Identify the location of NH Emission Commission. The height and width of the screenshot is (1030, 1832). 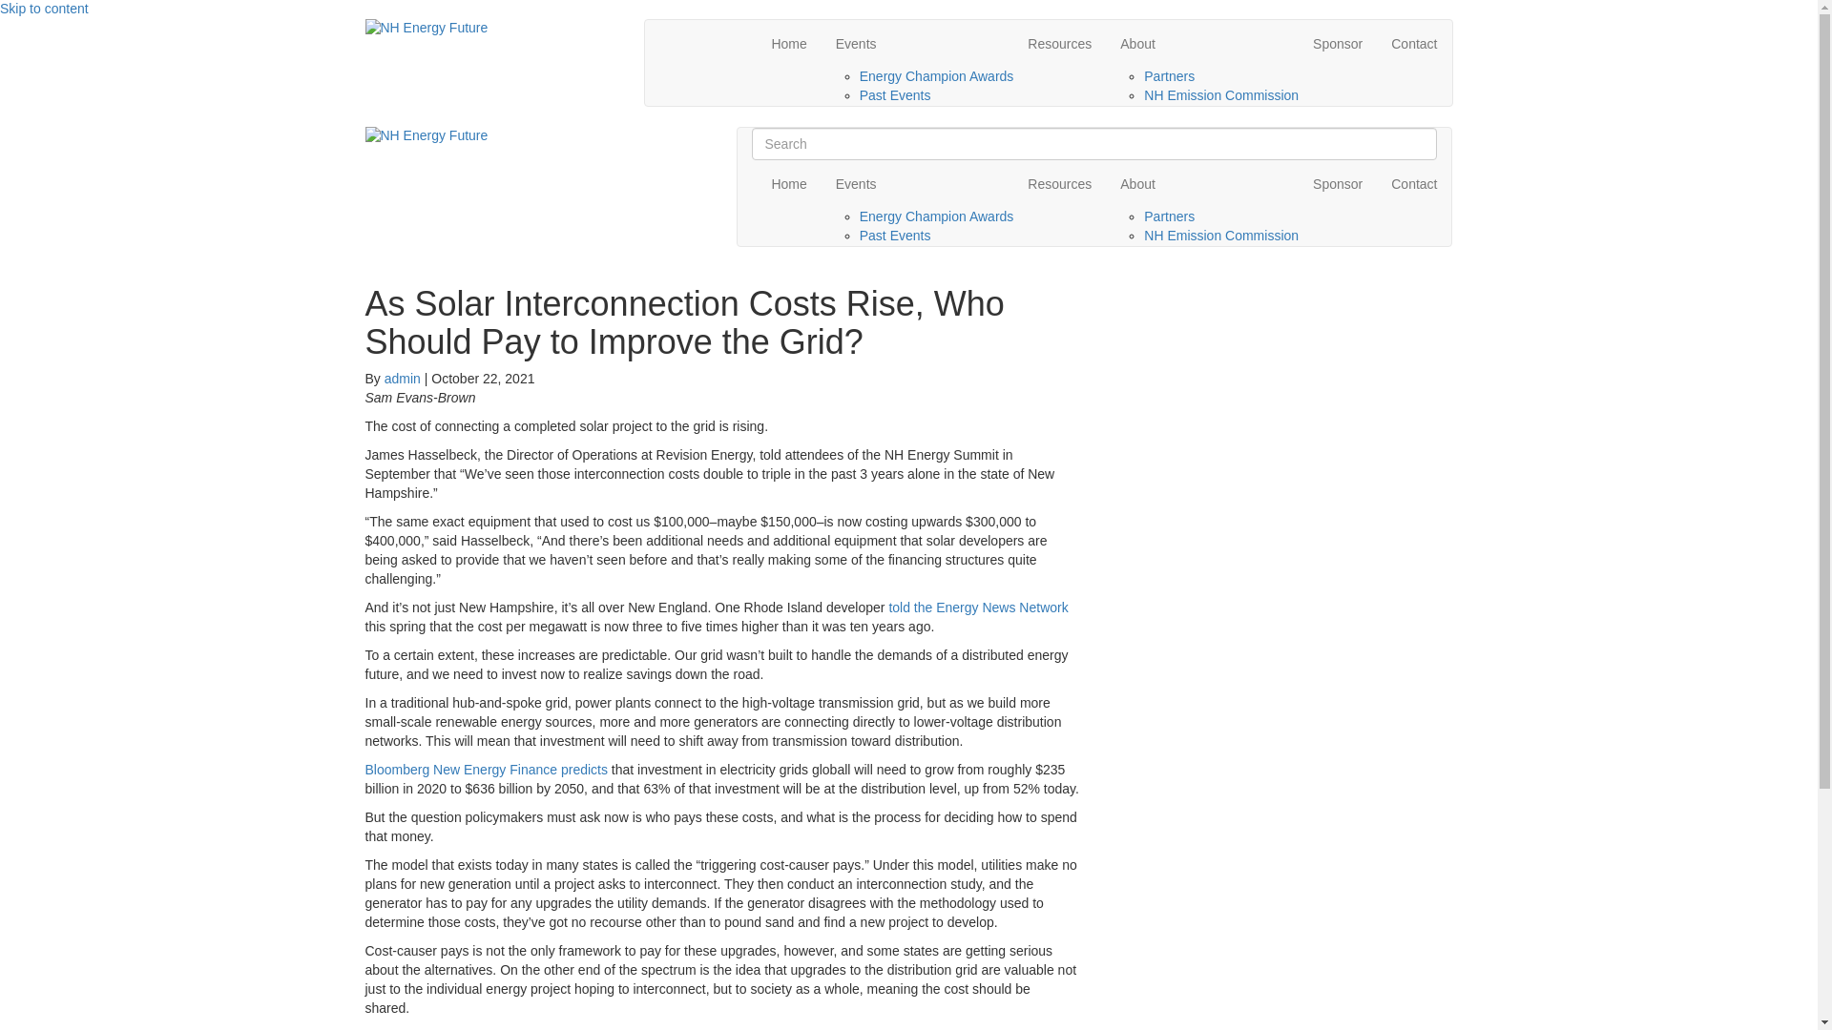
(1221, 235).